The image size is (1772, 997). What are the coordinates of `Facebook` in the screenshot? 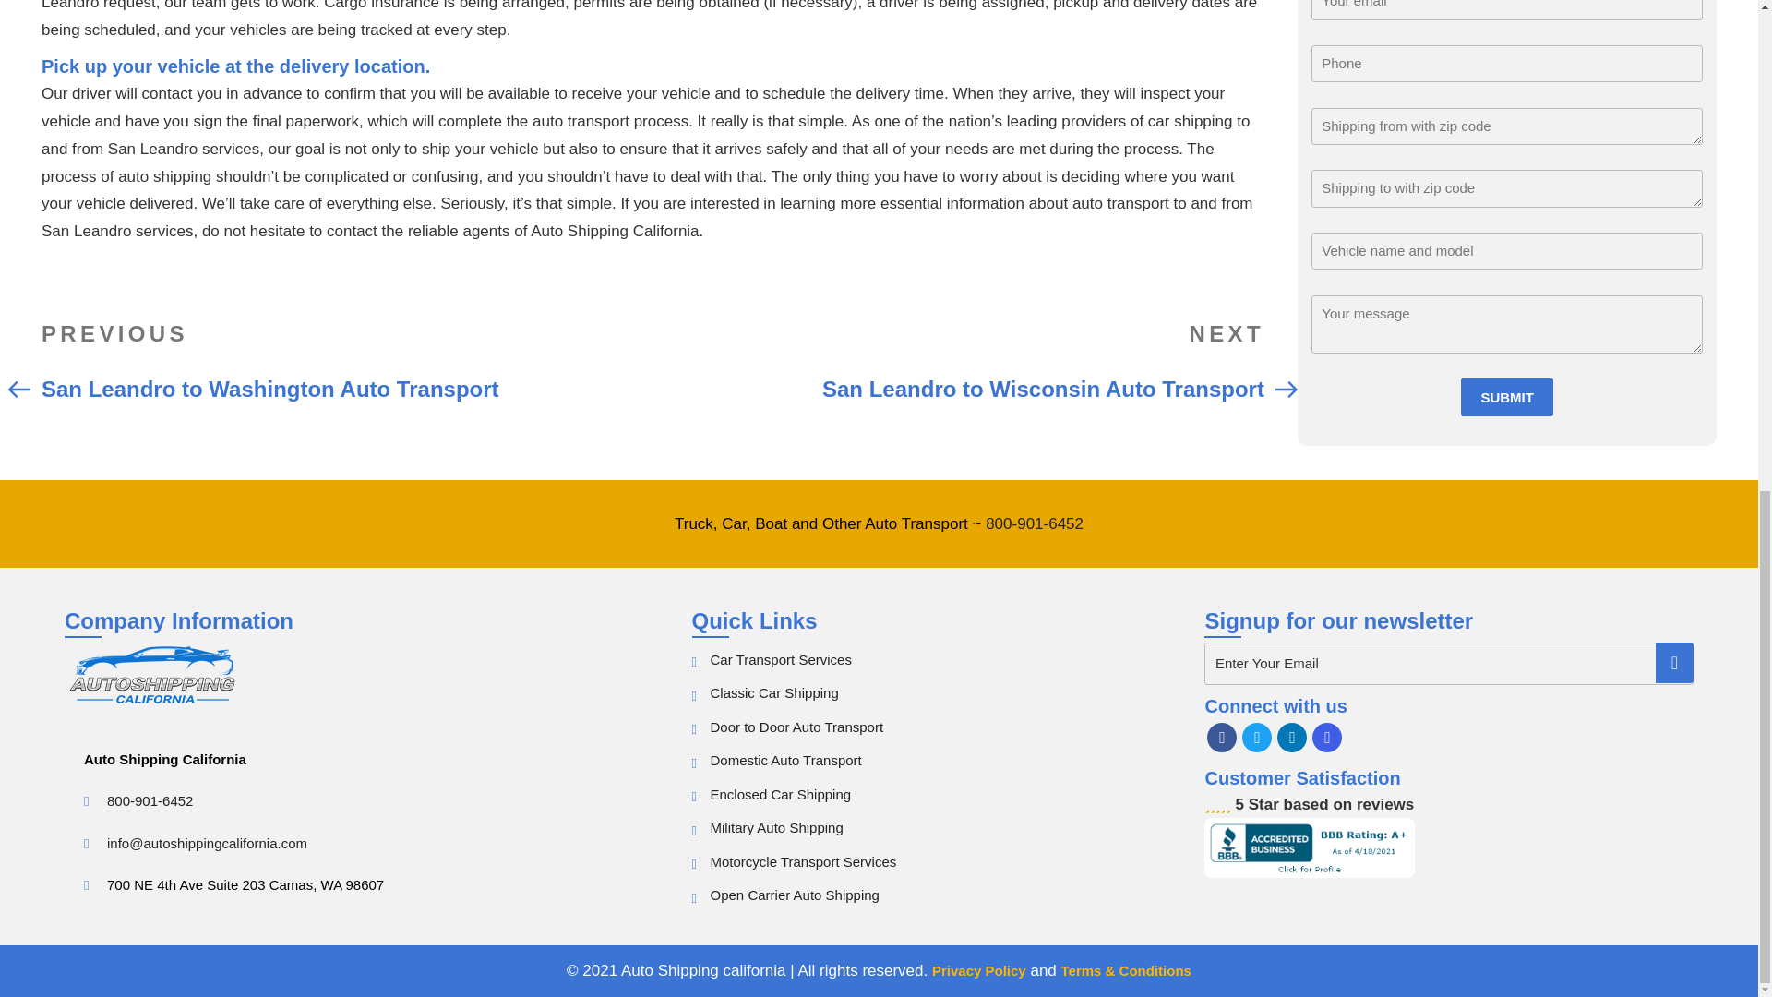 It's located at (1222, 738).